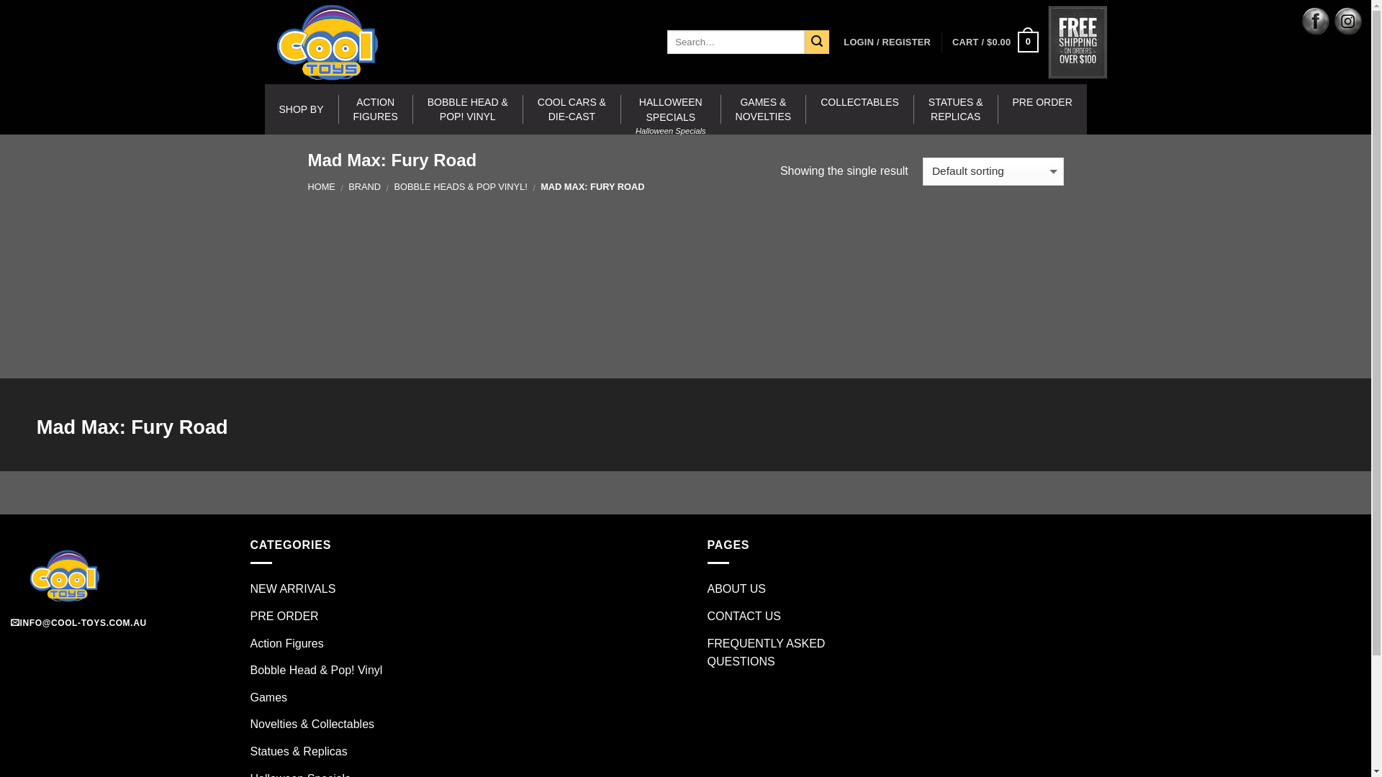  Describe the element at coordinates (285, 617) in the screenshot. I see `PRE ORDER` at that location.